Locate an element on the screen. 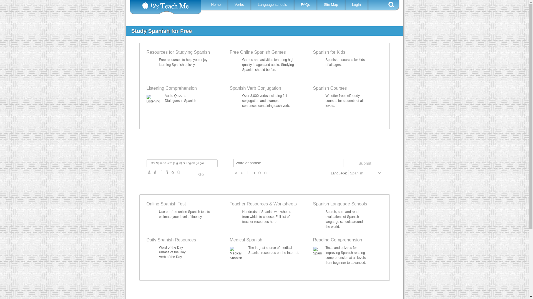 This screenshot has height=299, width=533. Spanish Teacher is located at coordinates (249, 204).